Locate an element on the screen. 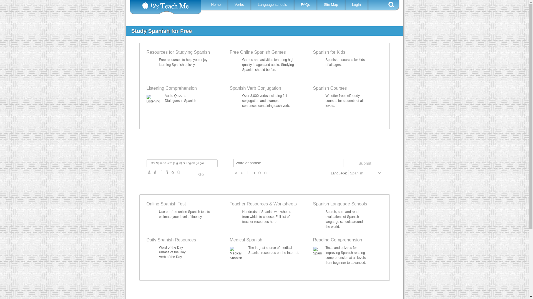 This screenshot has height=299, width=533. Spanish Teacher is located at coordinates (249, 204).